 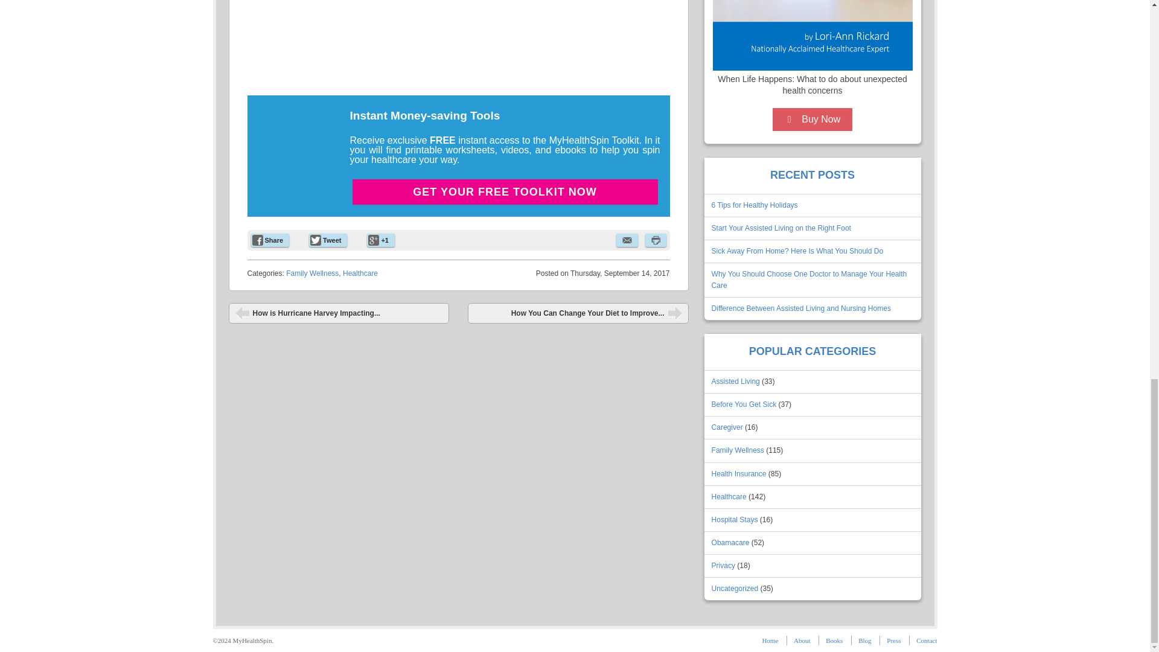 I want to click on Healthcare, so click(x=360, y=273).